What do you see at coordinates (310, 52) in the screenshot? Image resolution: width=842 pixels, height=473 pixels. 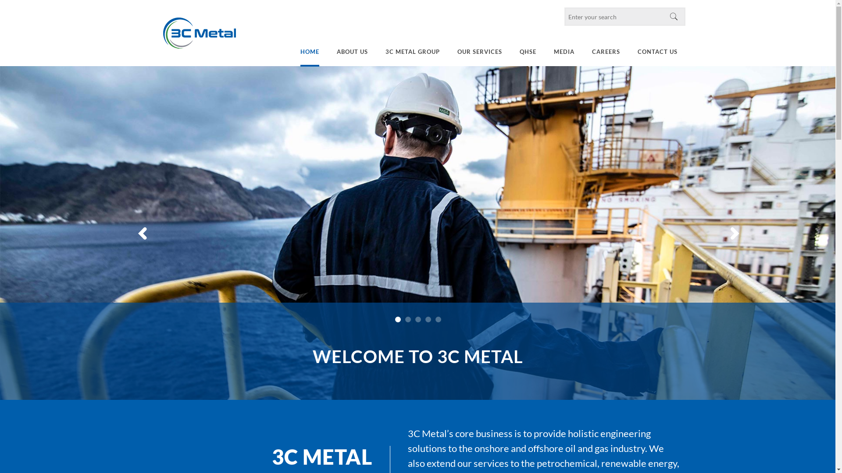 I see `HOME` at bounding box center [310, 52].